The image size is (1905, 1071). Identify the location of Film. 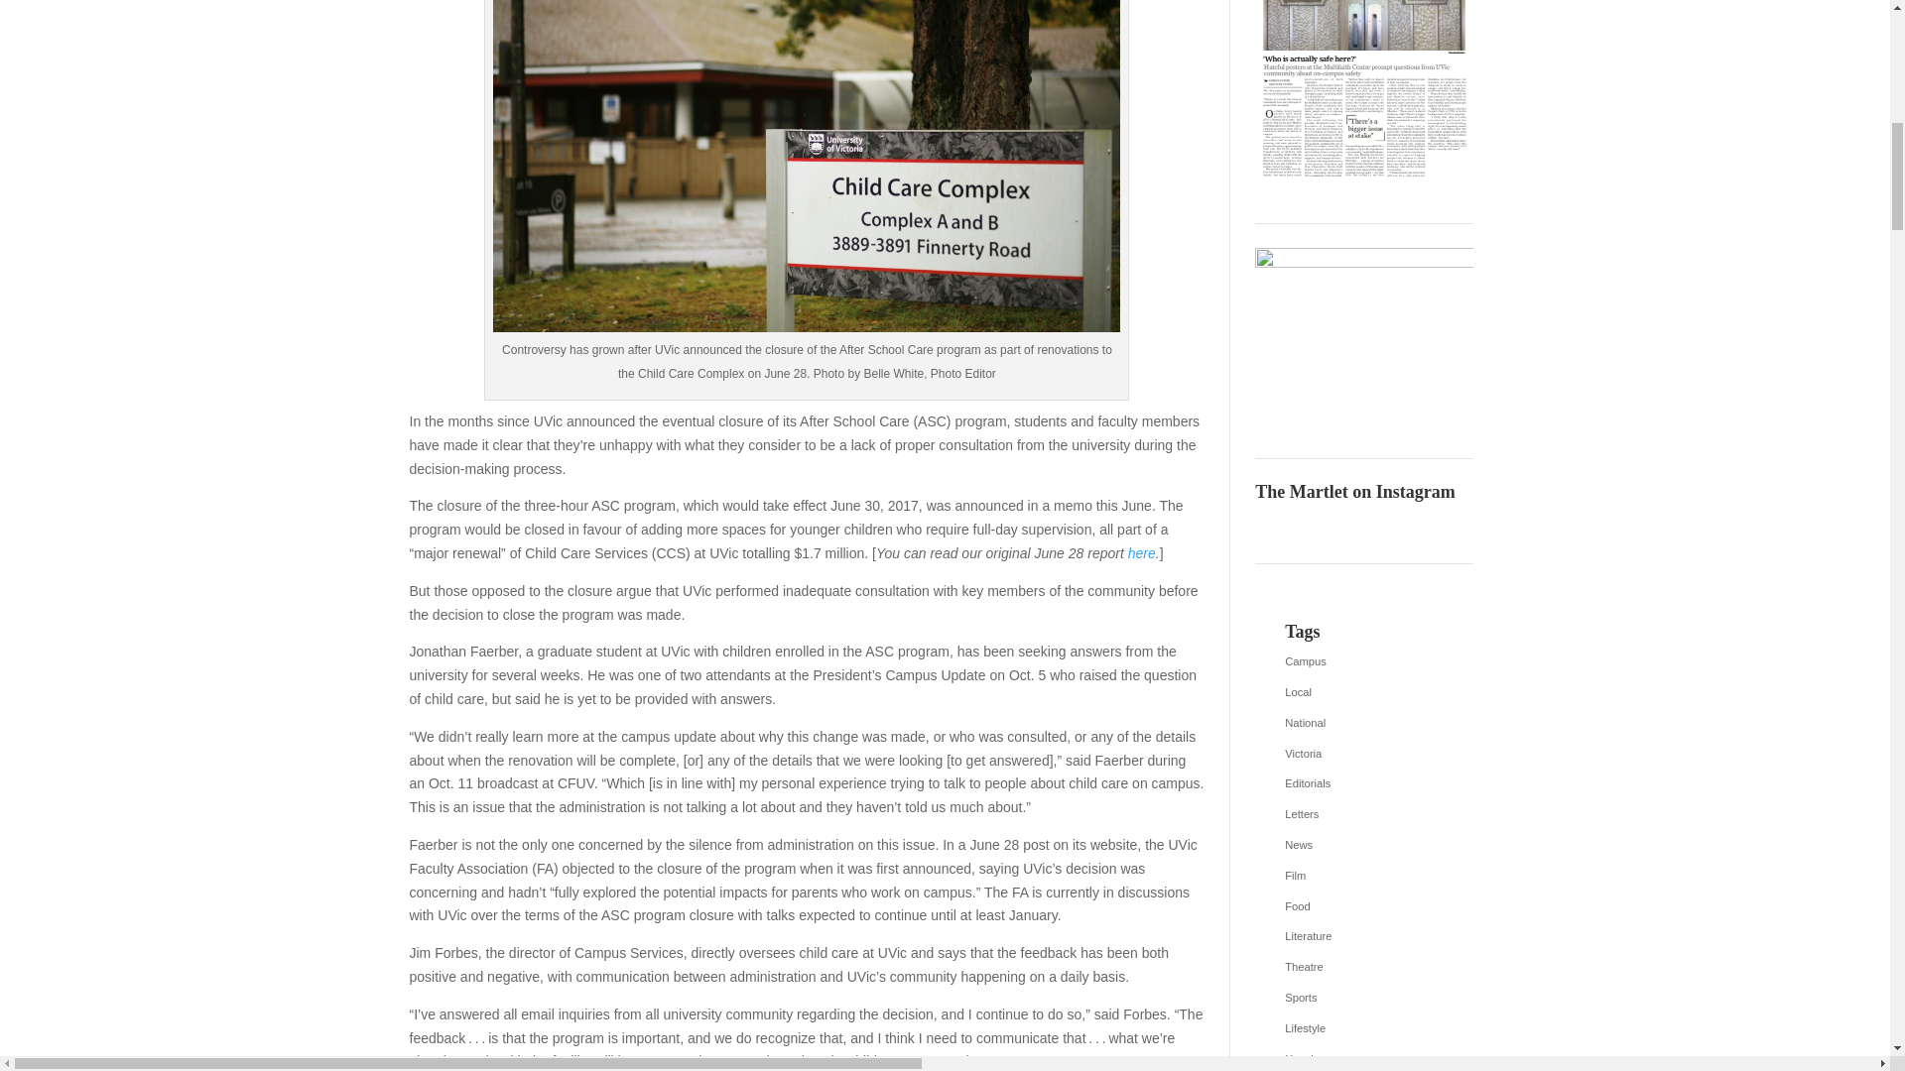
(1363, 877).